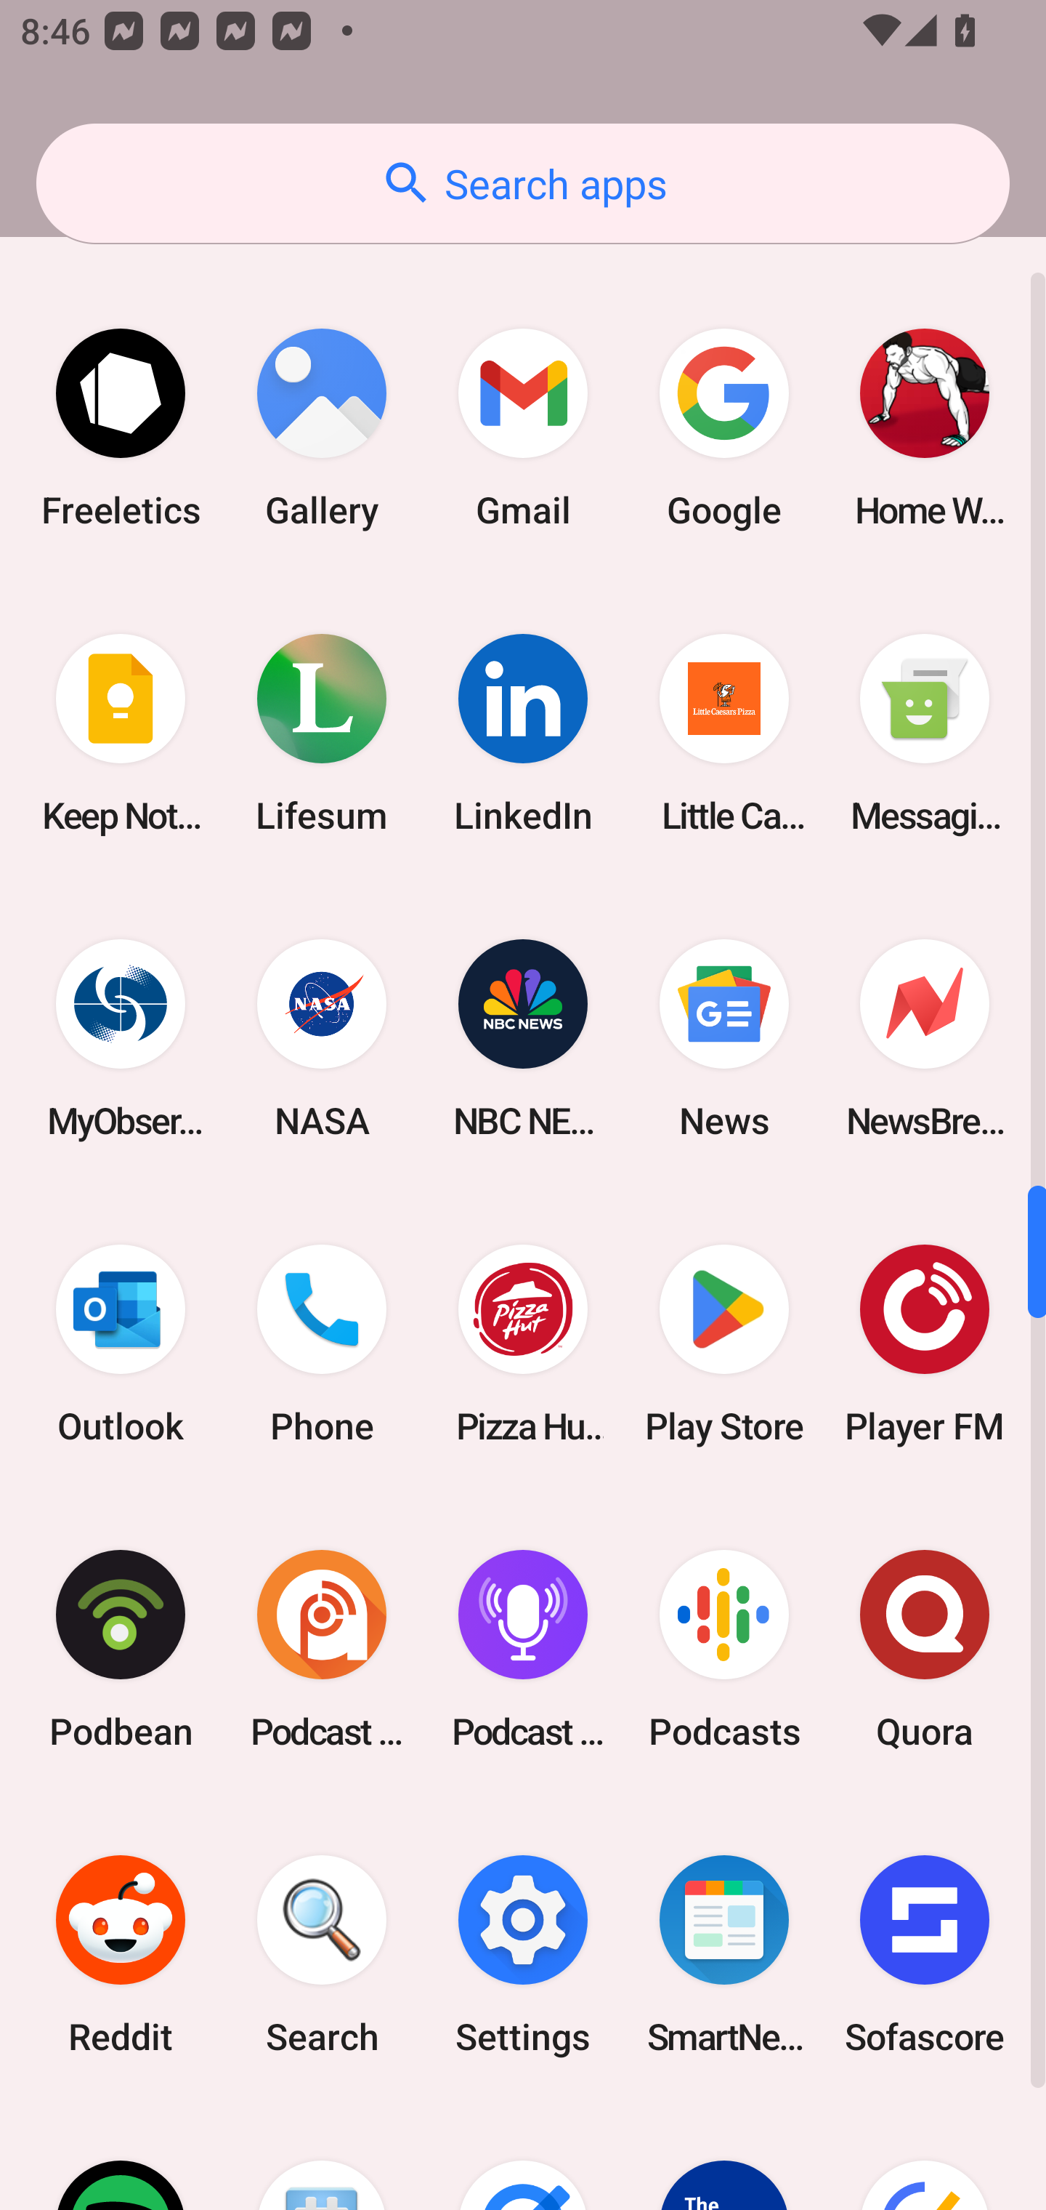 This screenshot has height=2210, width=1046. What do you see at coordinates (322, 734) in the screenshot?
I see `Lifesum` at bounding box center [322, 734].